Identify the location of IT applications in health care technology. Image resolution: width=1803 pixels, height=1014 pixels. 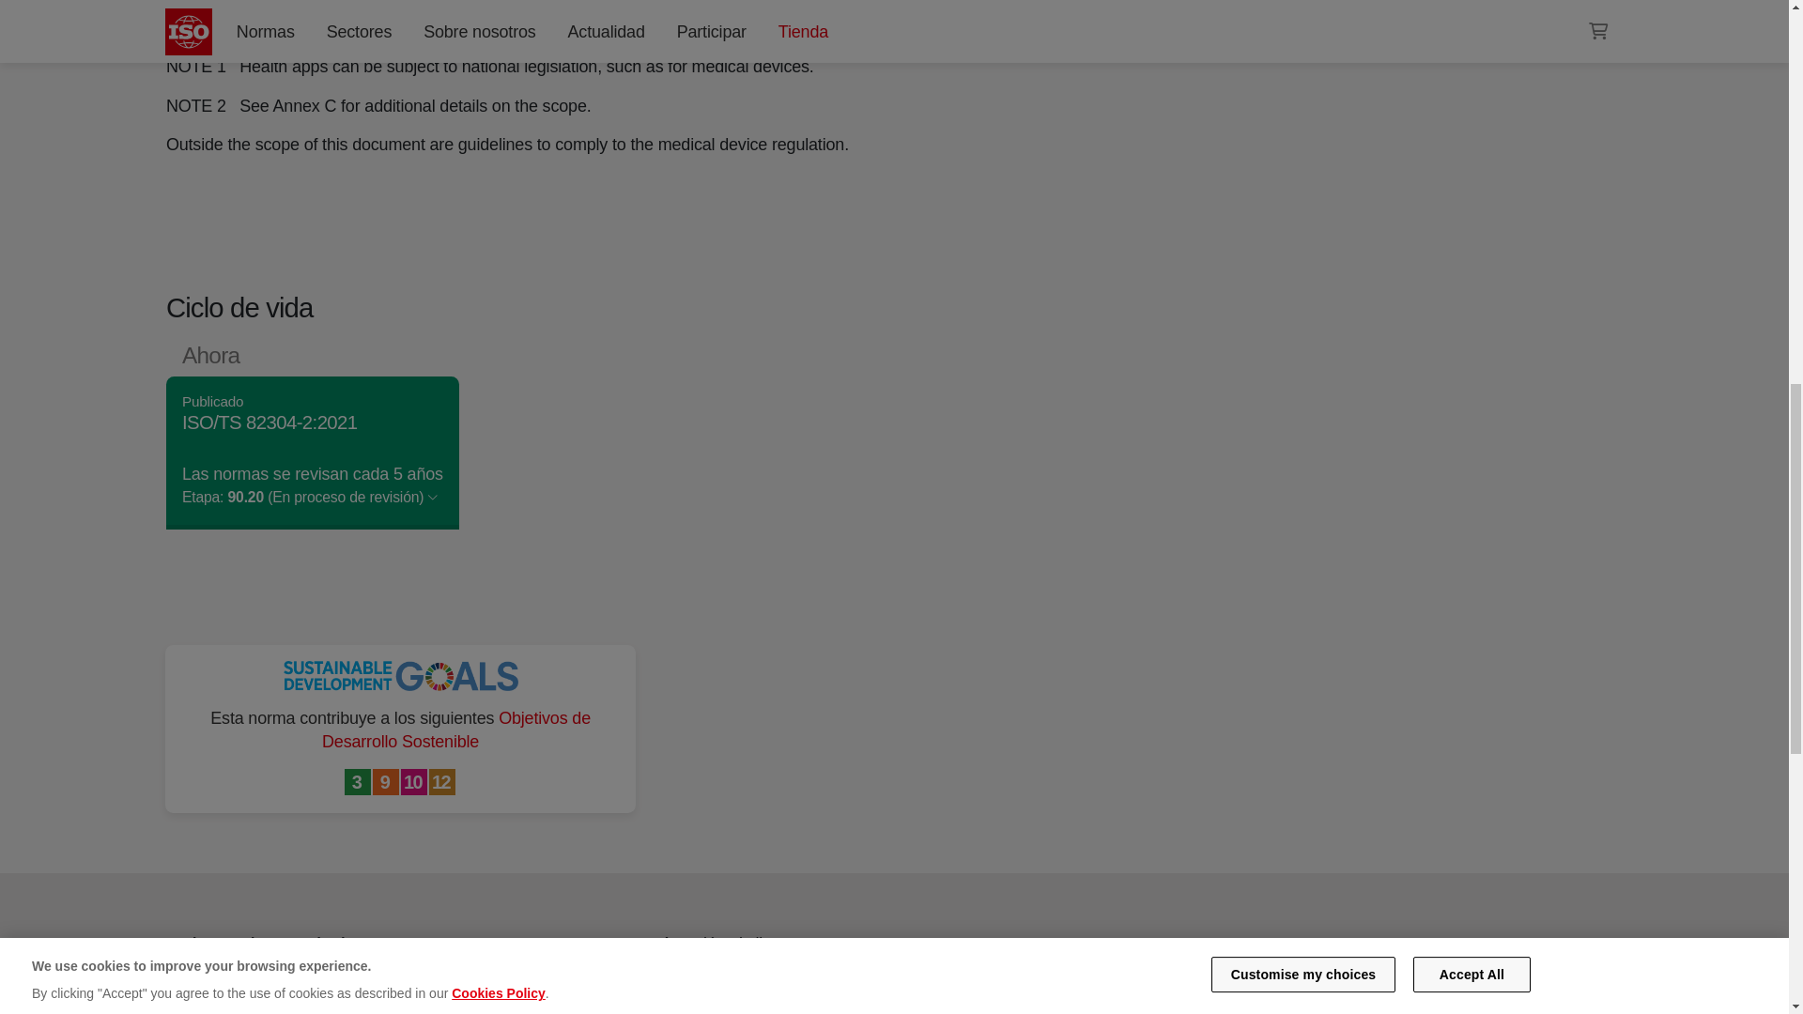
(1295, 2).